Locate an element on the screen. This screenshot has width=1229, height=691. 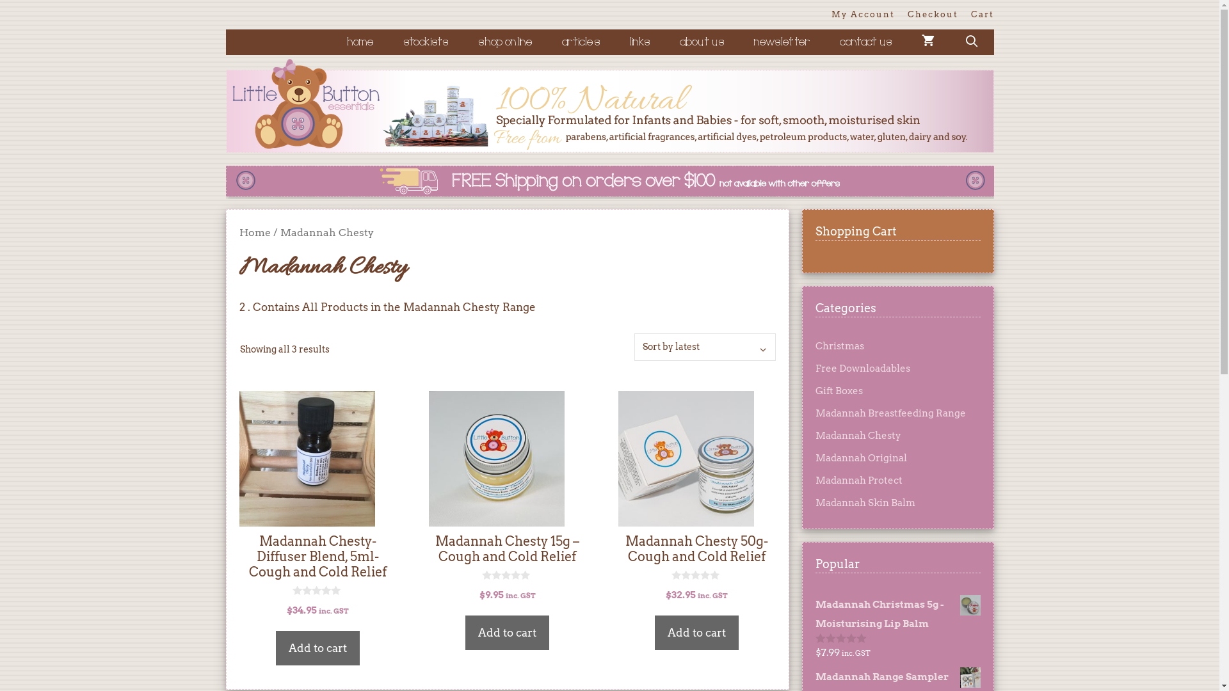
stockists is located at coordinates (426, 42).